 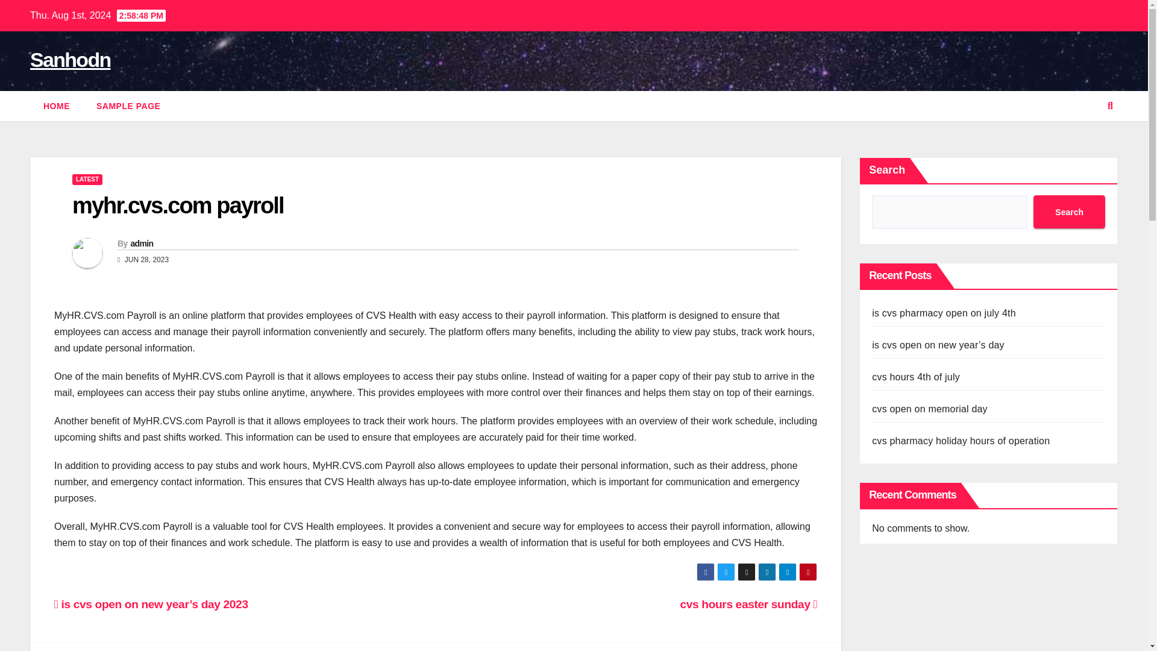 I want to click on admin, so click(x=141, y=244).